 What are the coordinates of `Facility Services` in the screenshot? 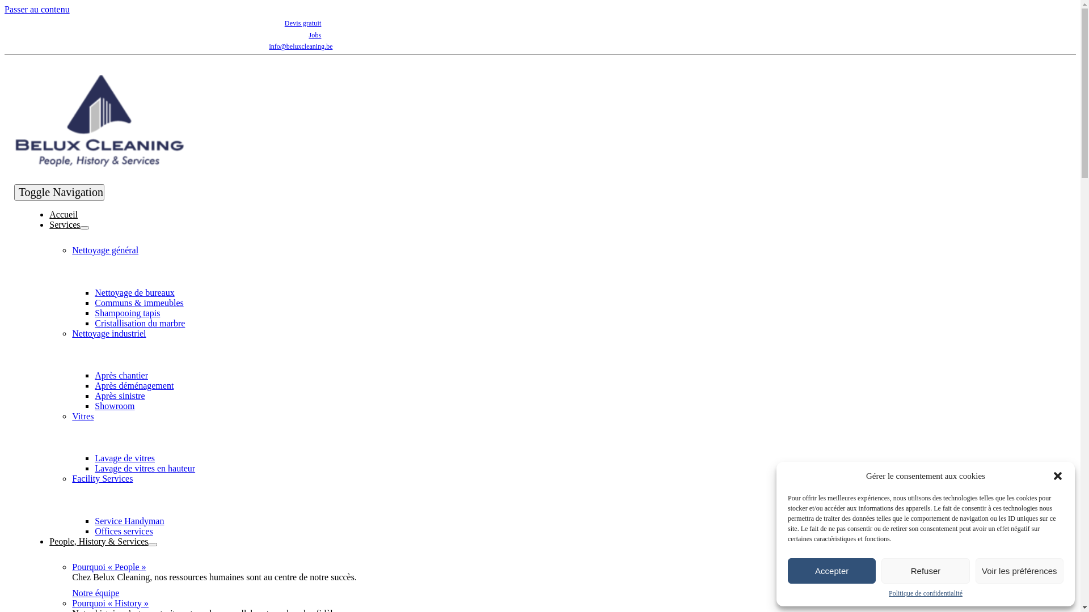 It's located at (102, 478).